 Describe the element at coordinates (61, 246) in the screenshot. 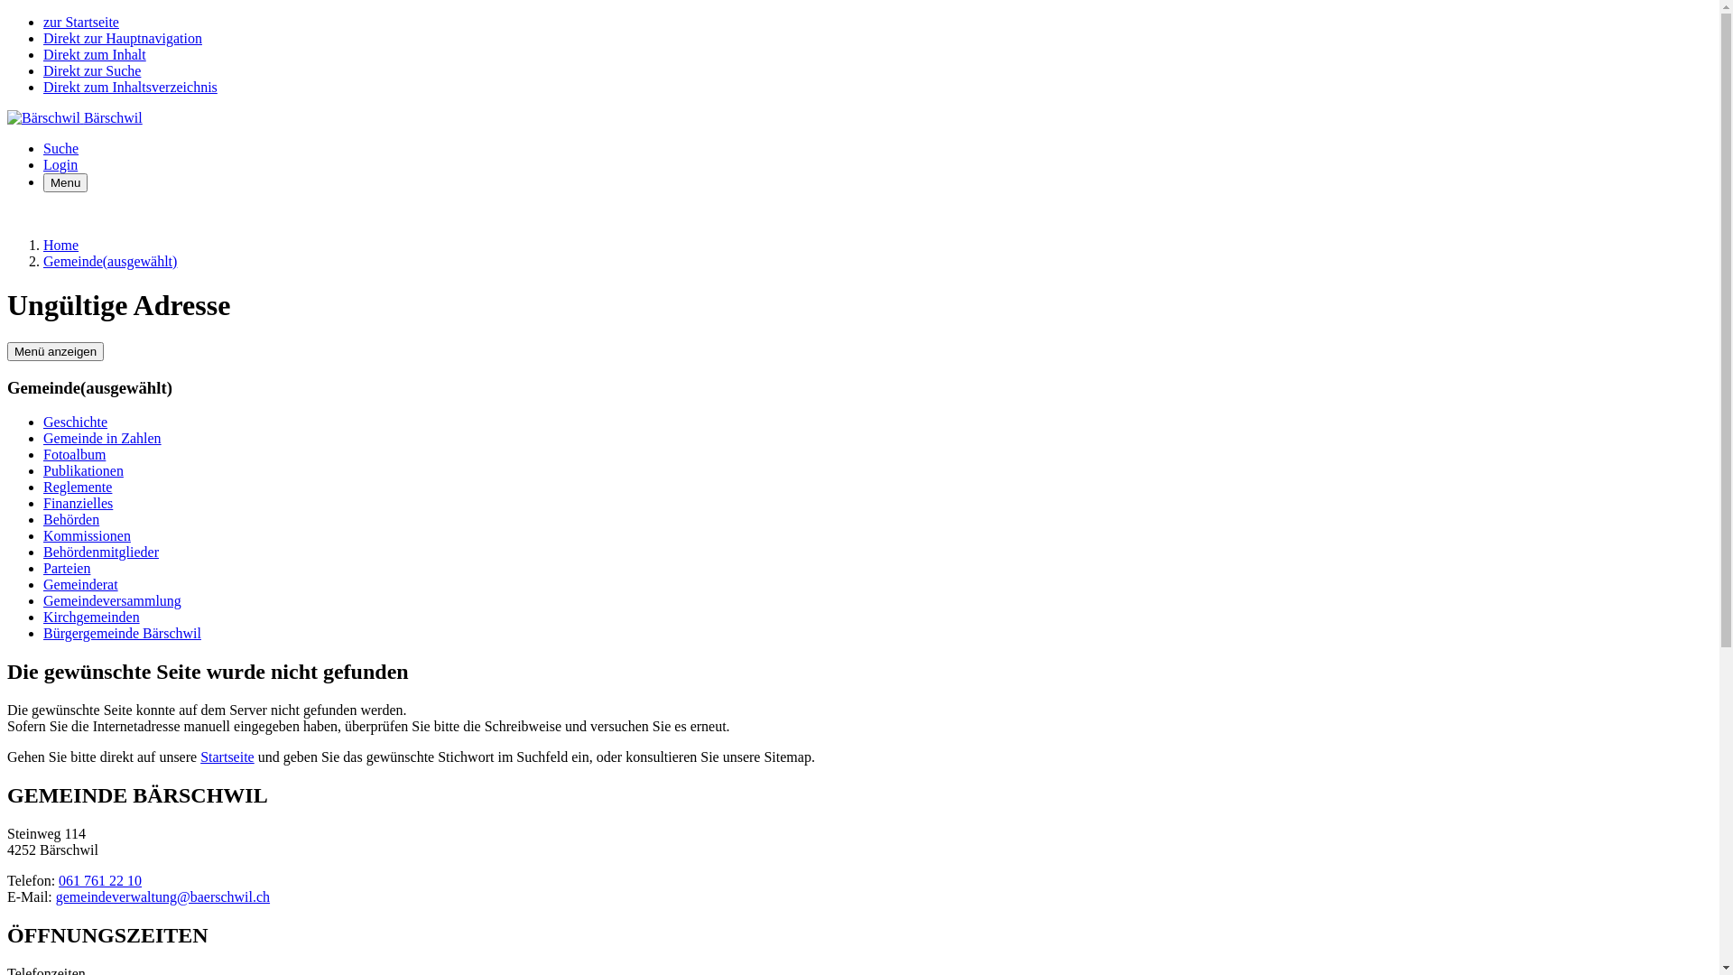

I see `Home` at that location.